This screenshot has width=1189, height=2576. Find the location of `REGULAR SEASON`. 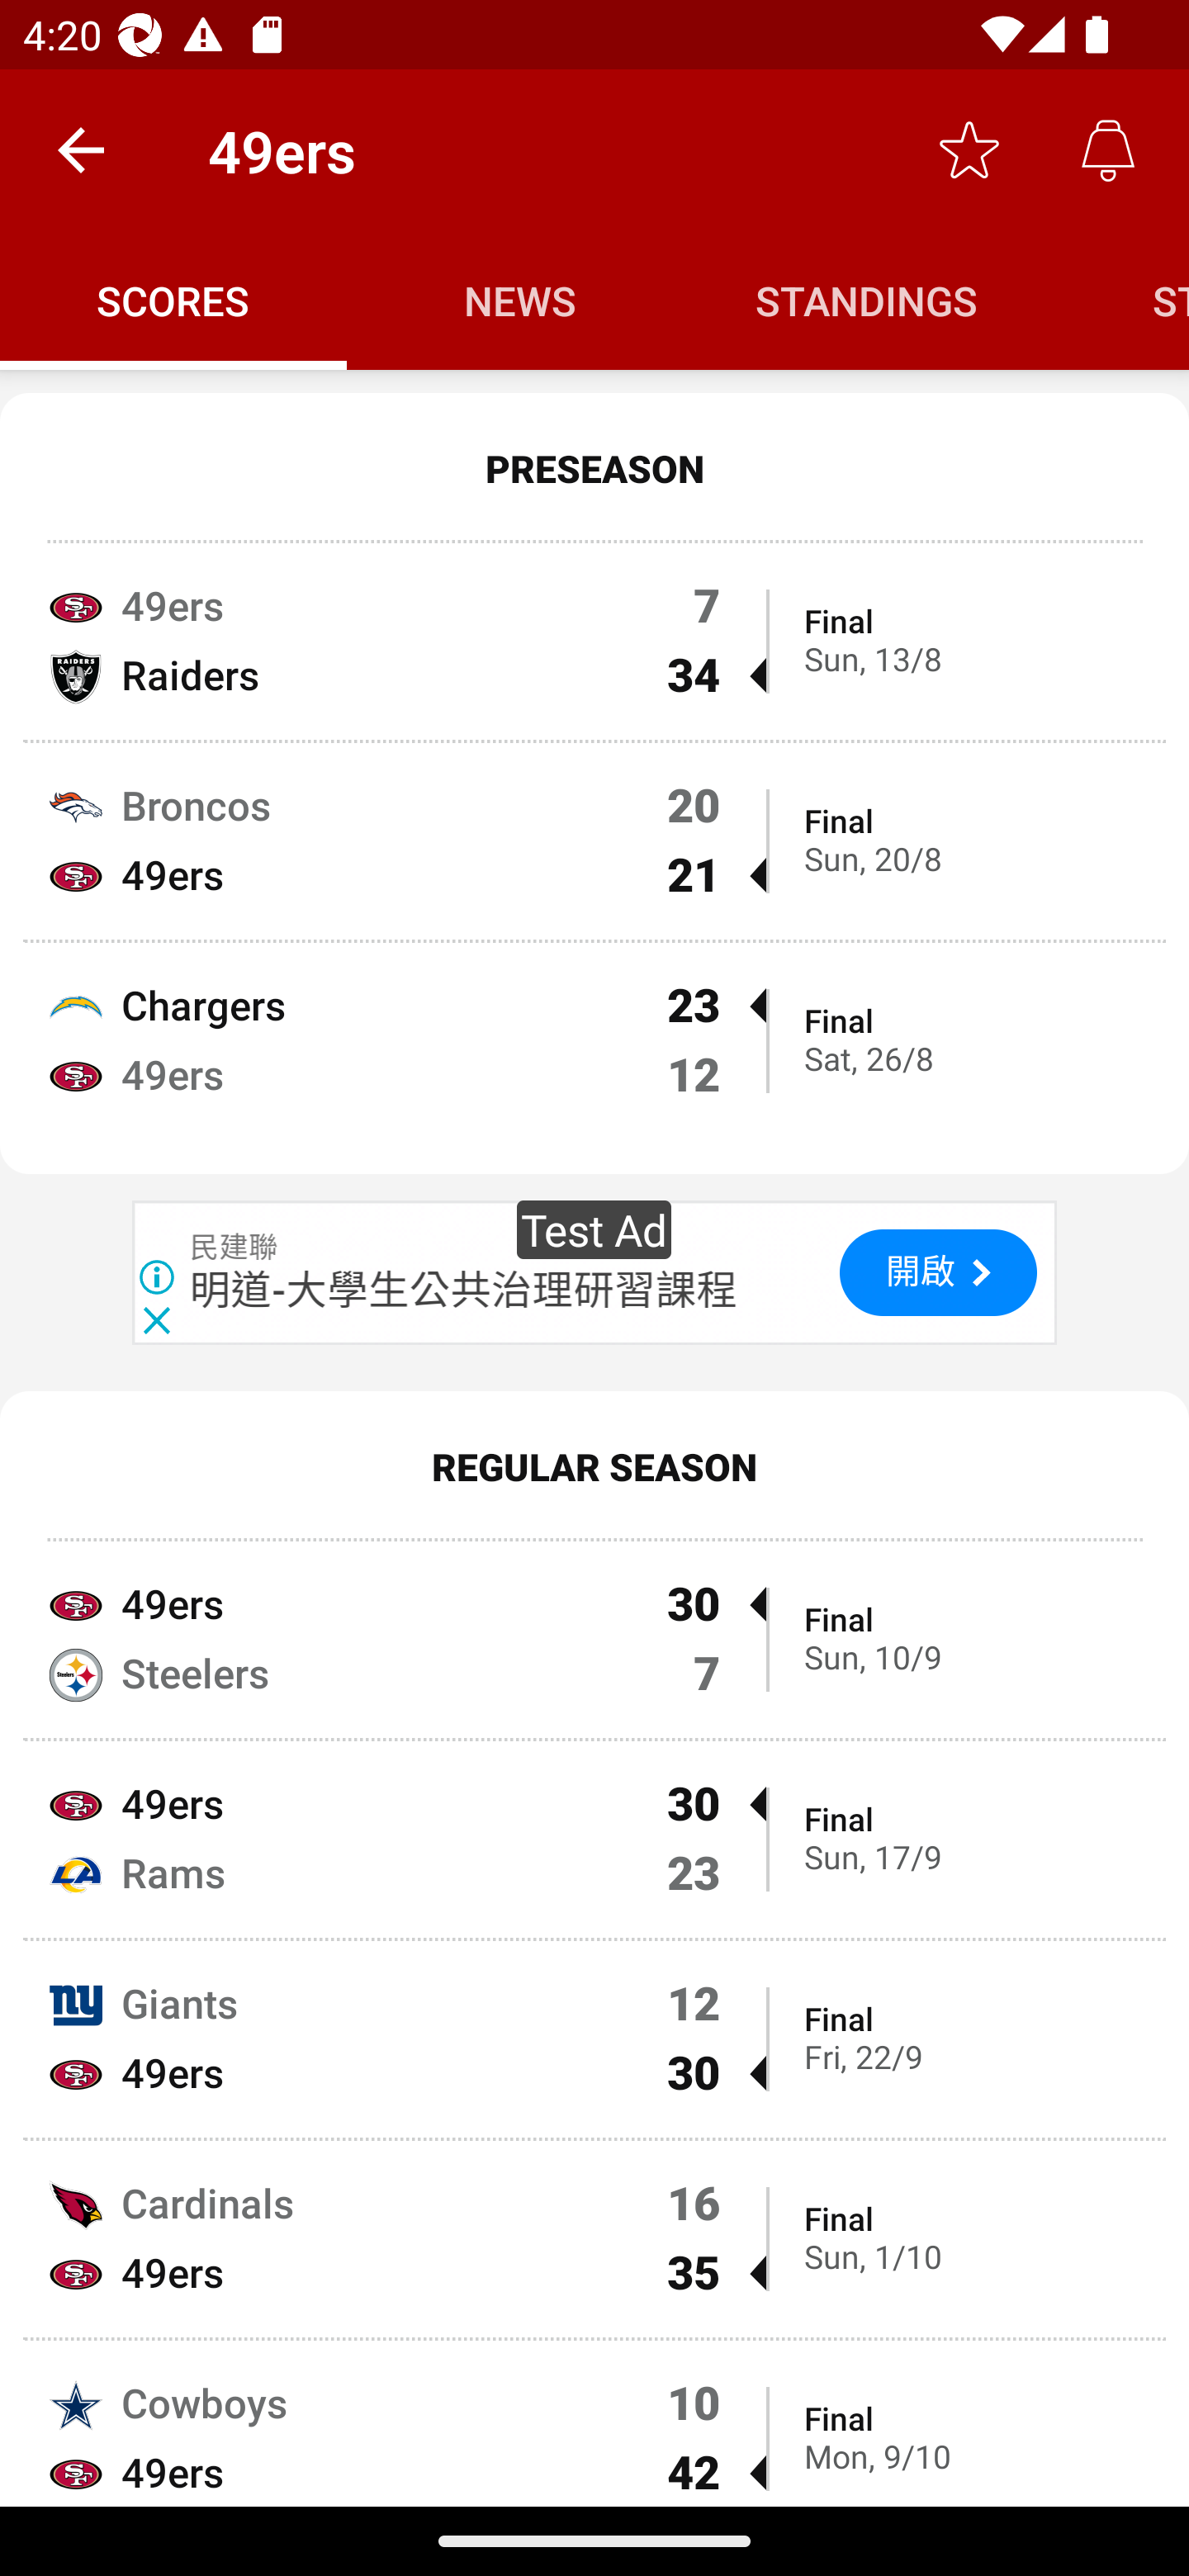

REGULAR SEASON is located at coordinates (594, 1465).